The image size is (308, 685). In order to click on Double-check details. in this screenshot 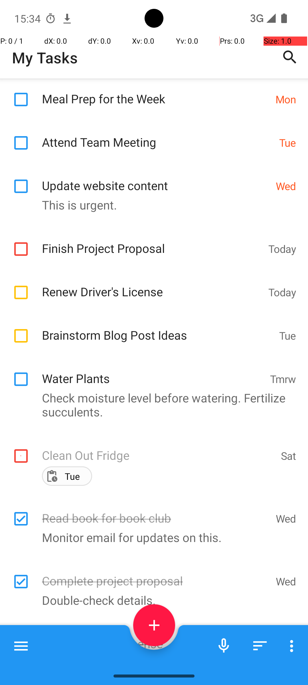, I will do `click(151, 600)`.